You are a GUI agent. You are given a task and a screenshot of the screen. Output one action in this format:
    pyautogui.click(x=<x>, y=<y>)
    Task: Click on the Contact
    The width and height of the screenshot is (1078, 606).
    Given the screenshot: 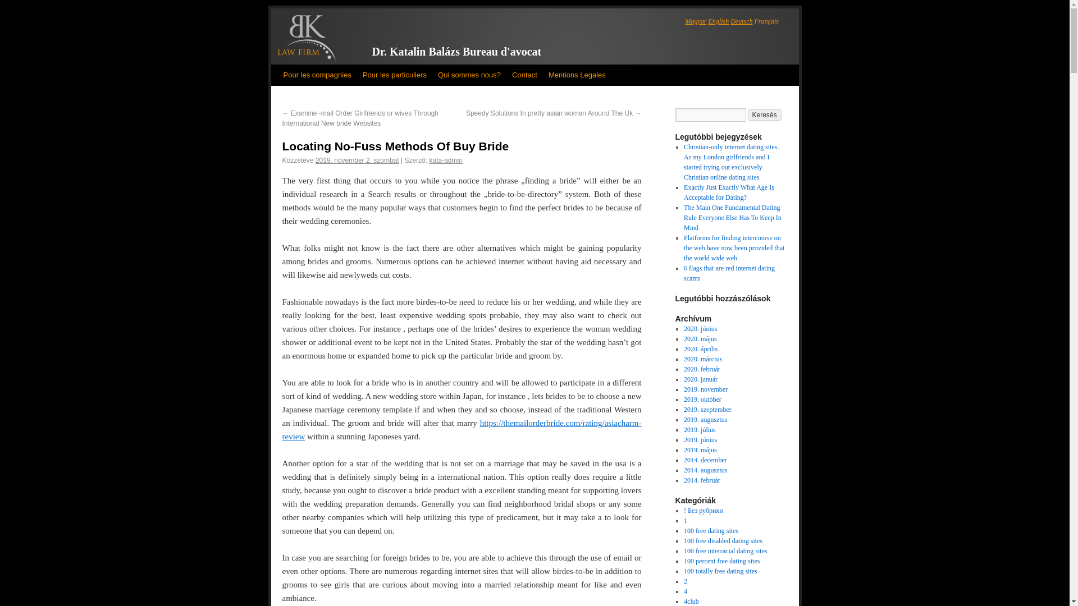 What is the action you would take?
    pyautogui.click(x=524, y=75)
    